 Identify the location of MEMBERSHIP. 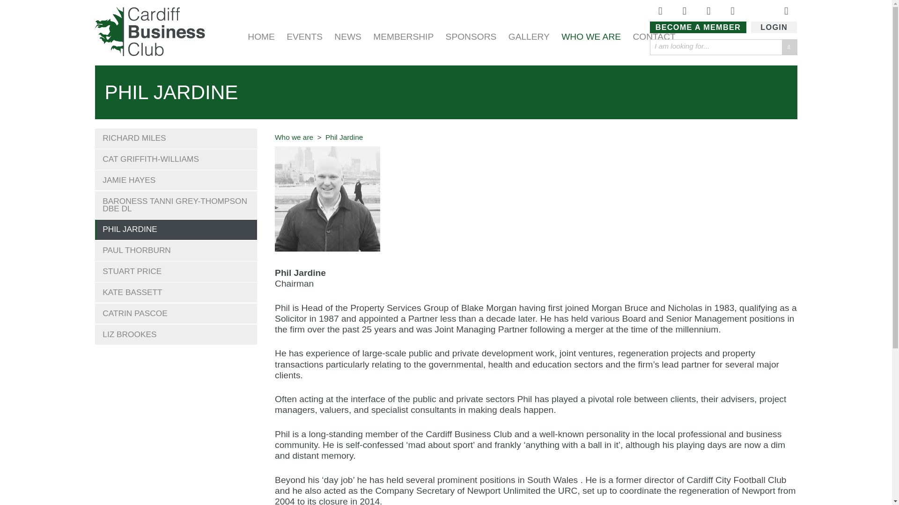
(403, 37).